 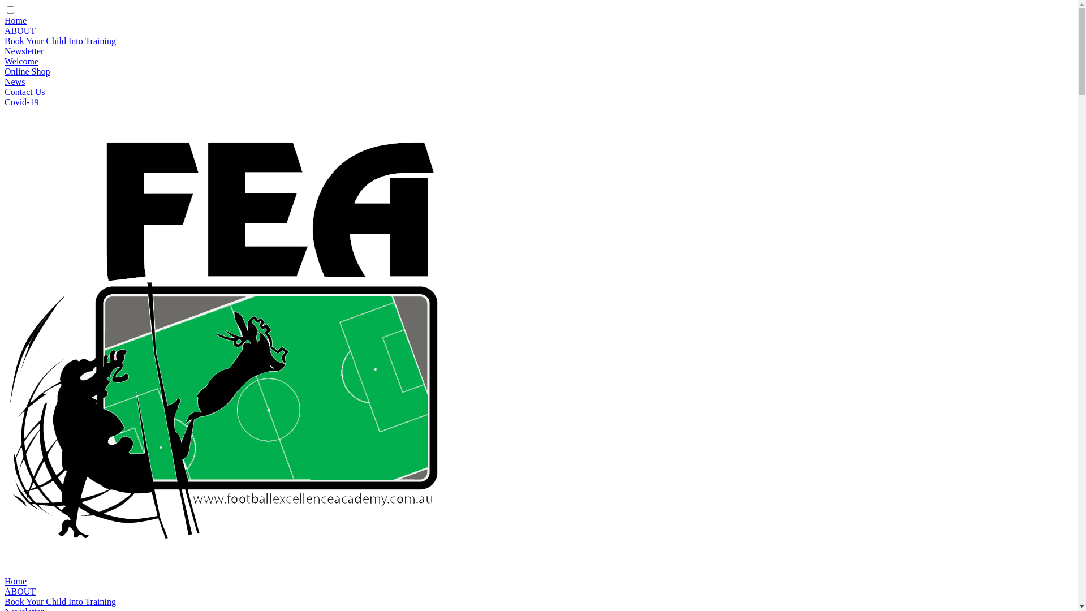 I want to click on ABOUT, so click(x=20, y=31).